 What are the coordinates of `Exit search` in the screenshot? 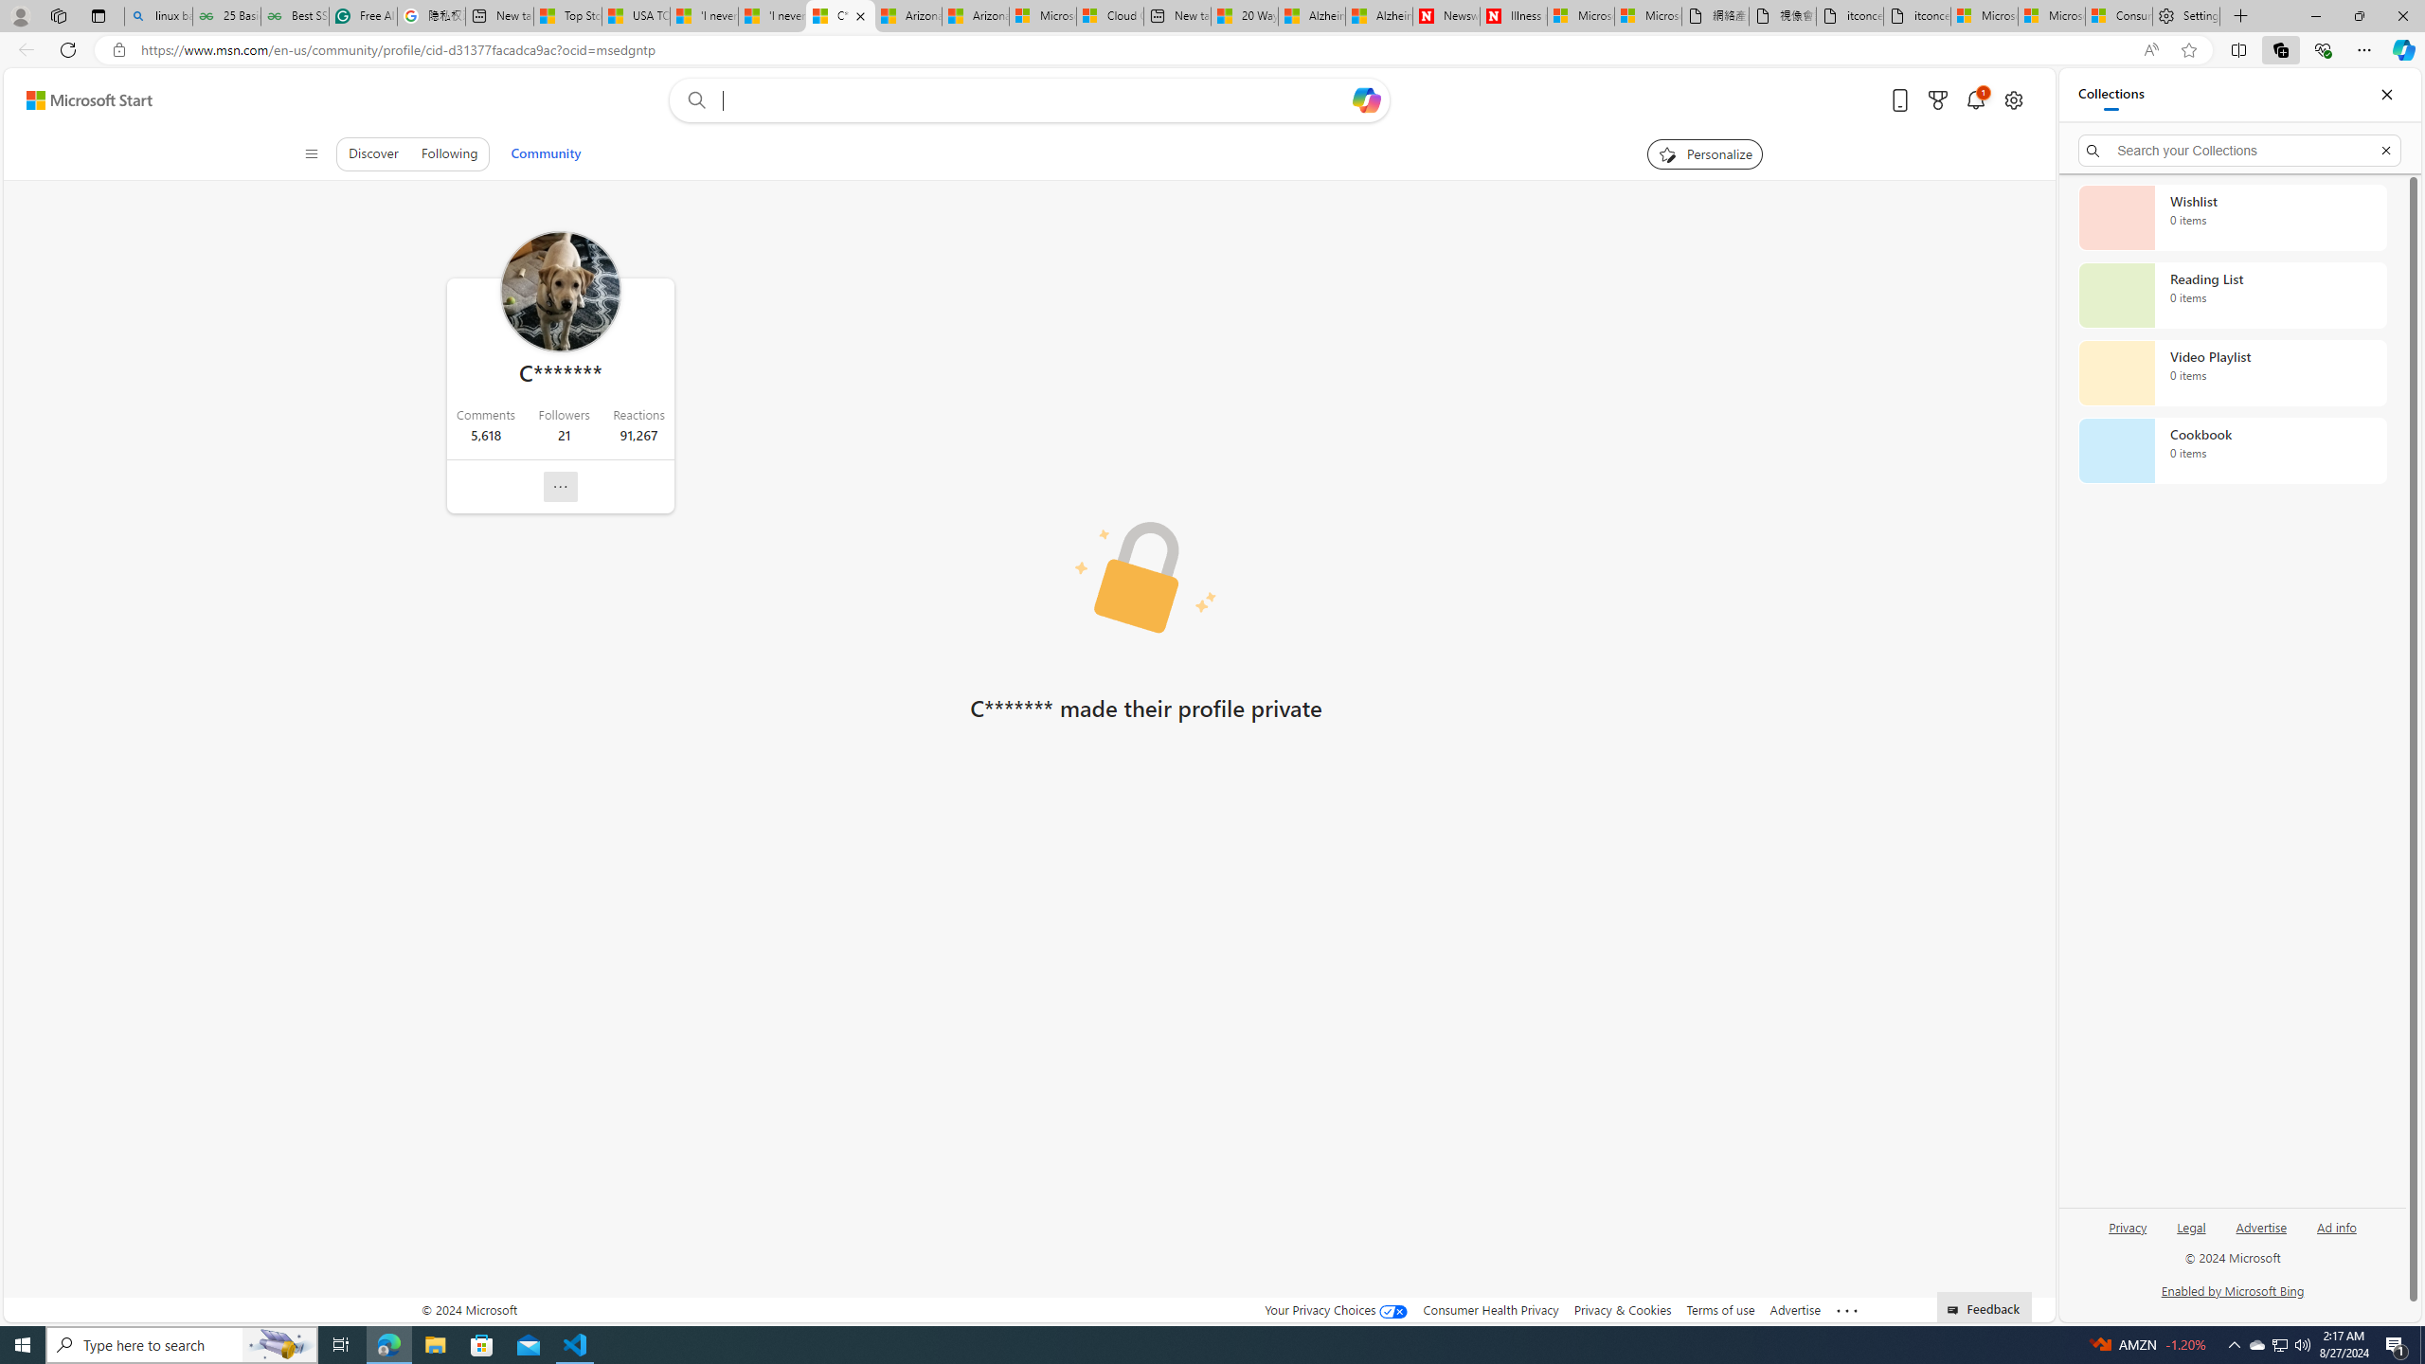 It's located at (2385, 150).